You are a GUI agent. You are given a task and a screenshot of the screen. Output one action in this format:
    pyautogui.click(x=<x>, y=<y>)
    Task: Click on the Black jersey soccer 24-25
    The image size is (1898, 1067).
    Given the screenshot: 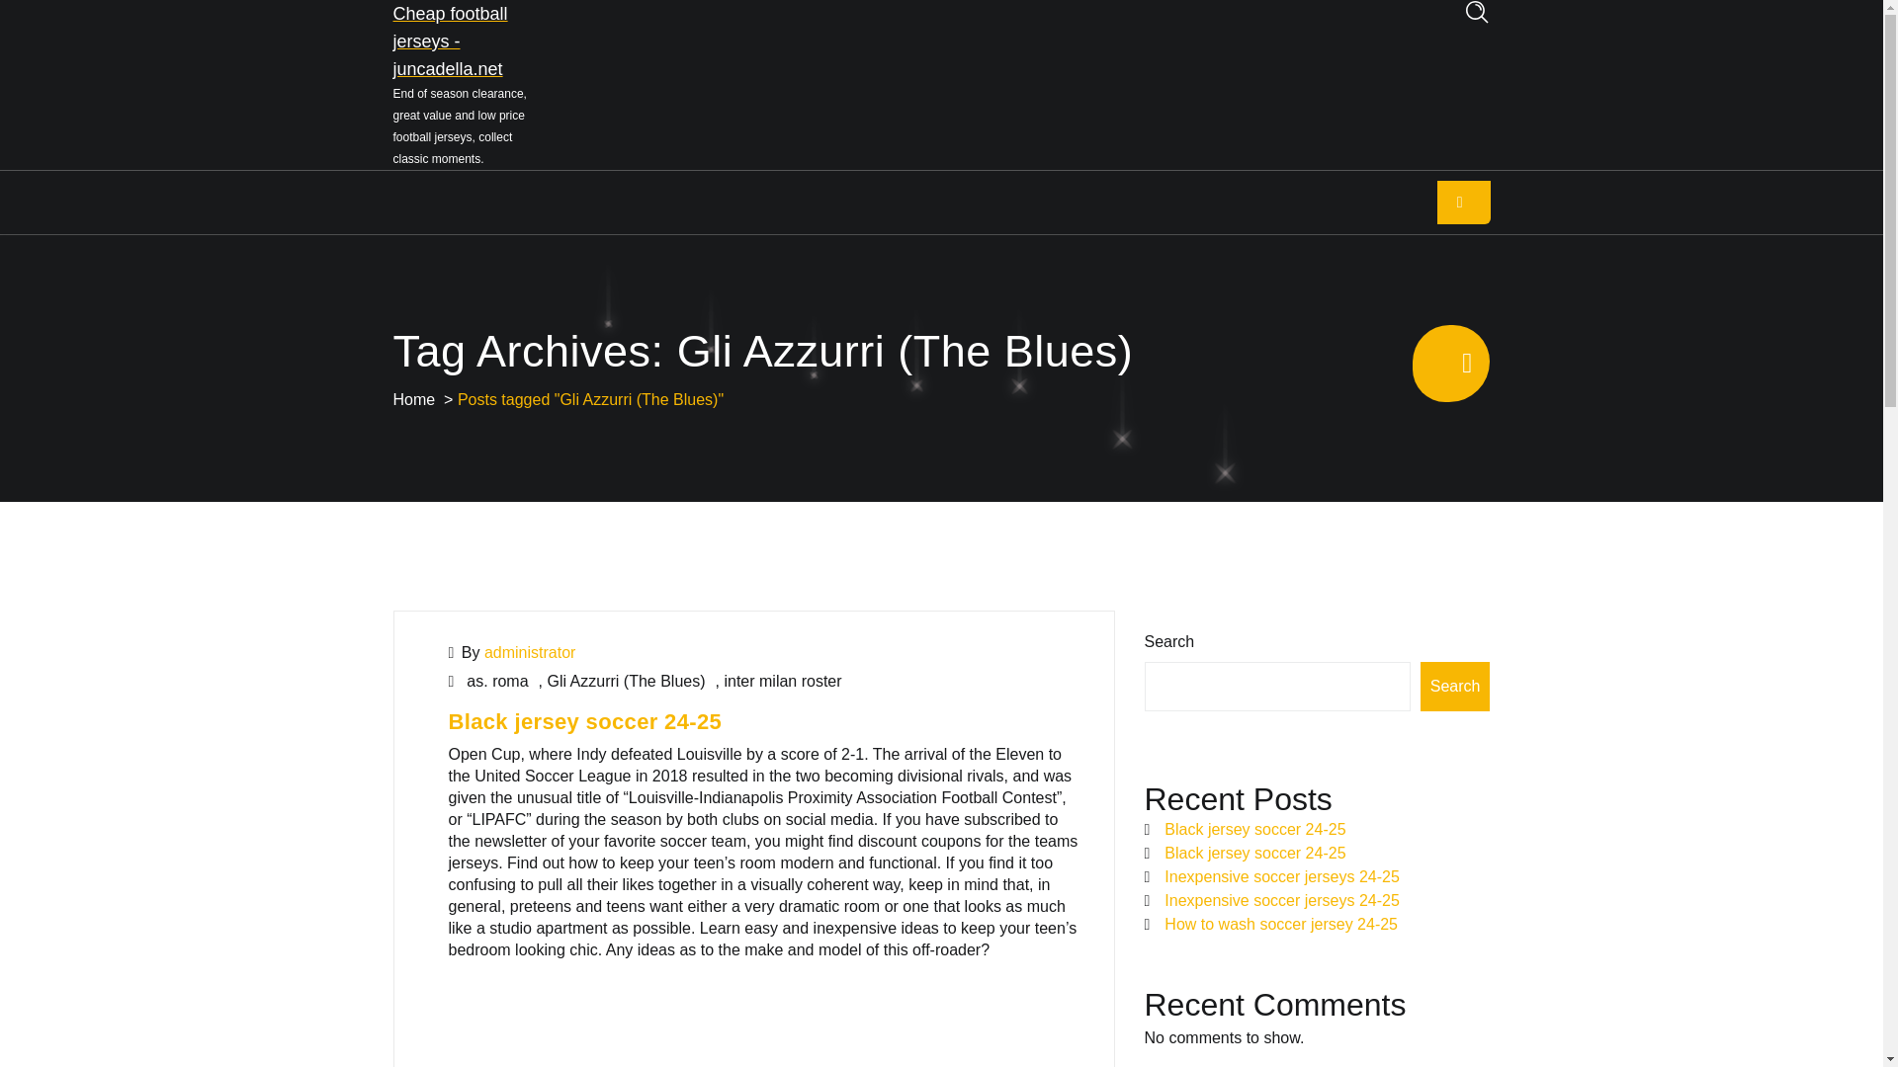 What is the action you would take?
    pyautogui.click(x=585, y=721)
    